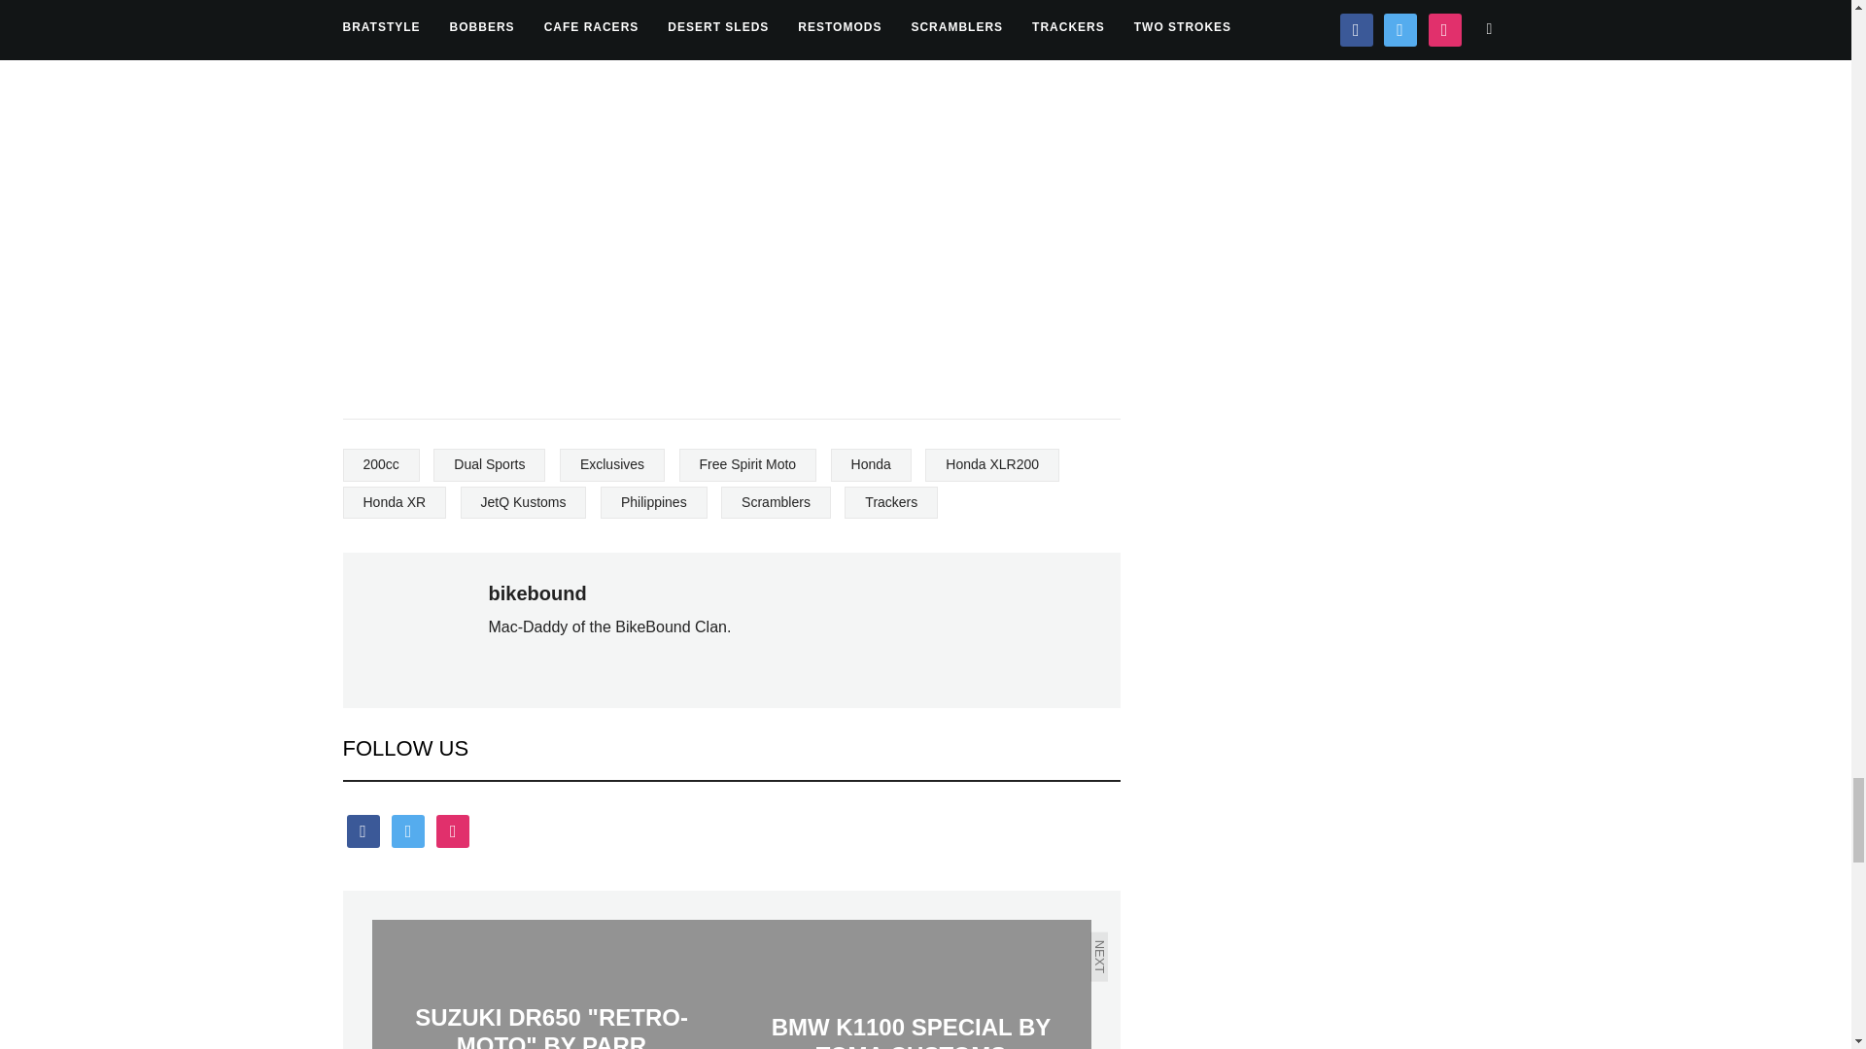 The height and width of the screenshot is (1049, 1866). What do you see at coordinates (408, 829) in the screenshot?
I see `Twitter` at bounding box center [408, 829].